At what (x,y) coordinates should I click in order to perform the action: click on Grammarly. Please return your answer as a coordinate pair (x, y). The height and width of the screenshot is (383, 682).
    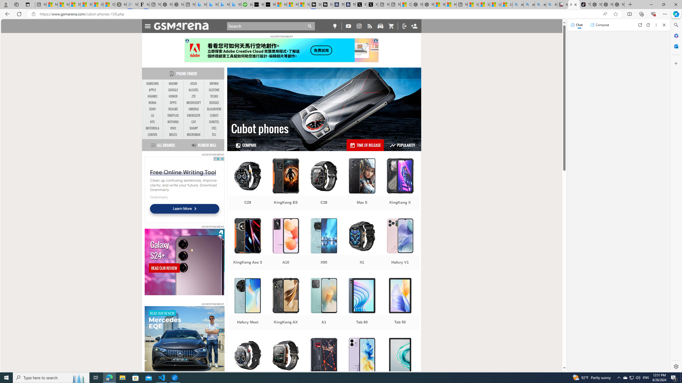
    Looking at the image, I should click on (159, 197).